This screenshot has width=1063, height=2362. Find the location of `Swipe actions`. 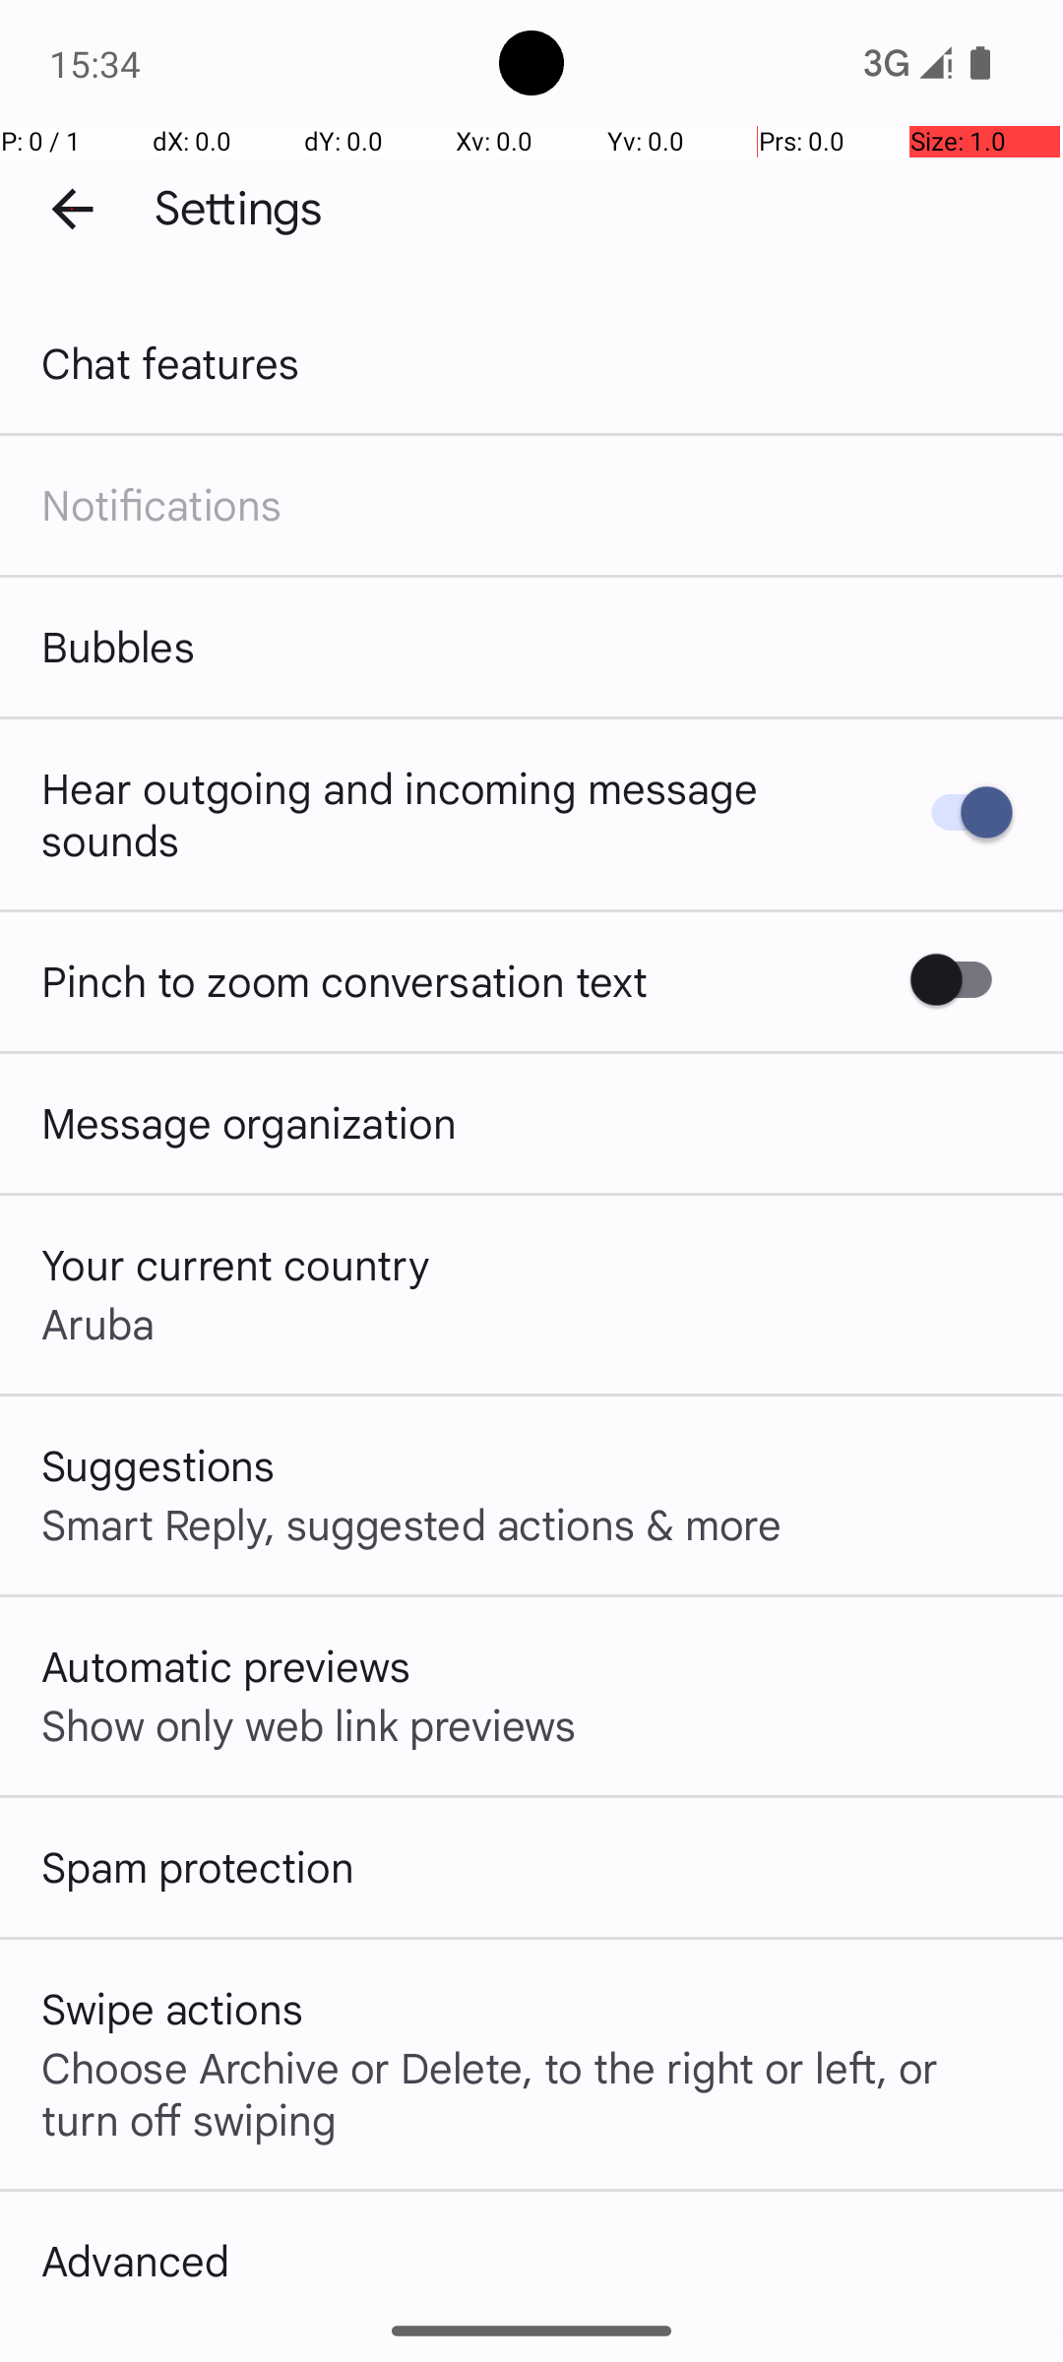

Swipe actions is located at coordinates (172, 2008).